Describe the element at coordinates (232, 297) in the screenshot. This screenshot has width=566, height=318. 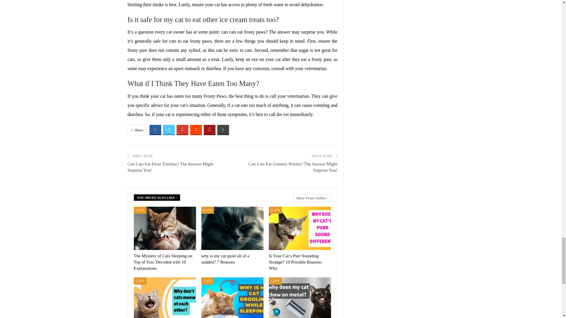
I see `Why Is My Cat Drooling While Sleeping? 20 Reasons Why` at that location.